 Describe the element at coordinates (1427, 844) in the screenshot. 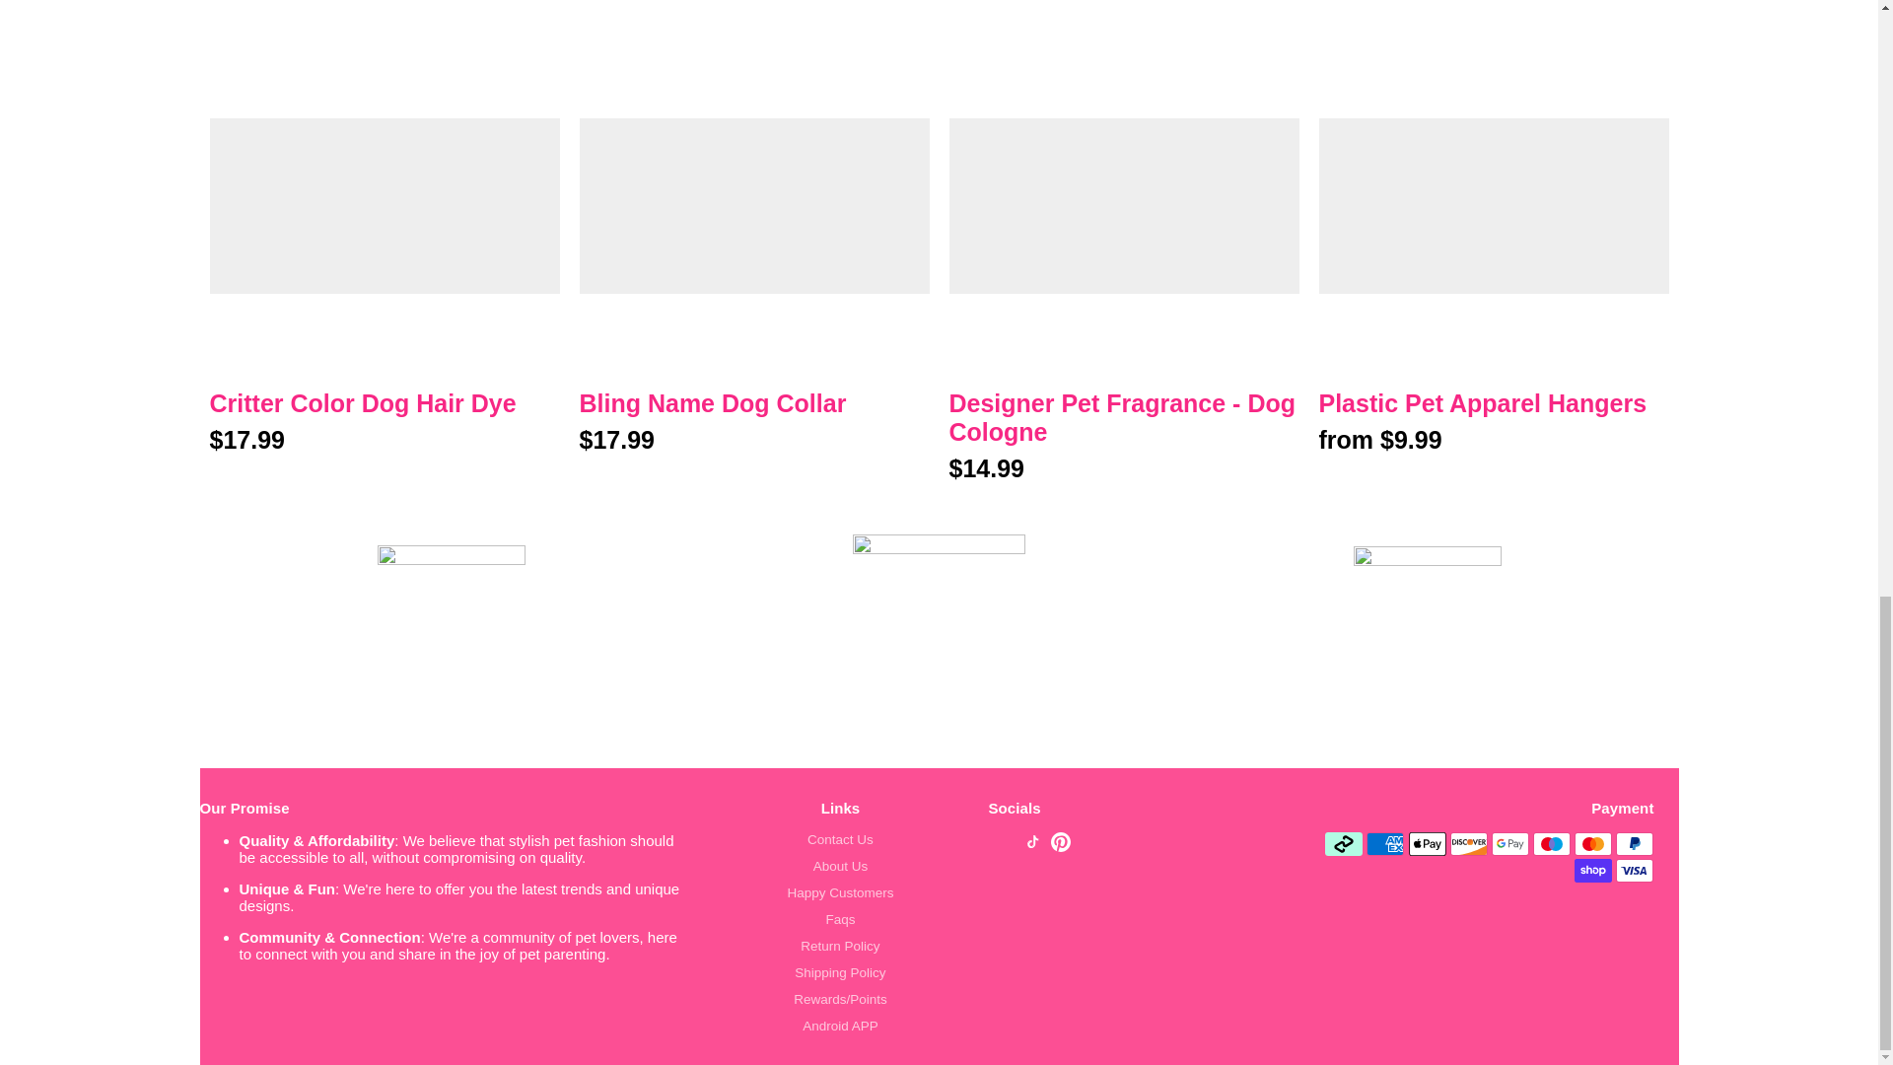

I see `Apple Pay` at that location.